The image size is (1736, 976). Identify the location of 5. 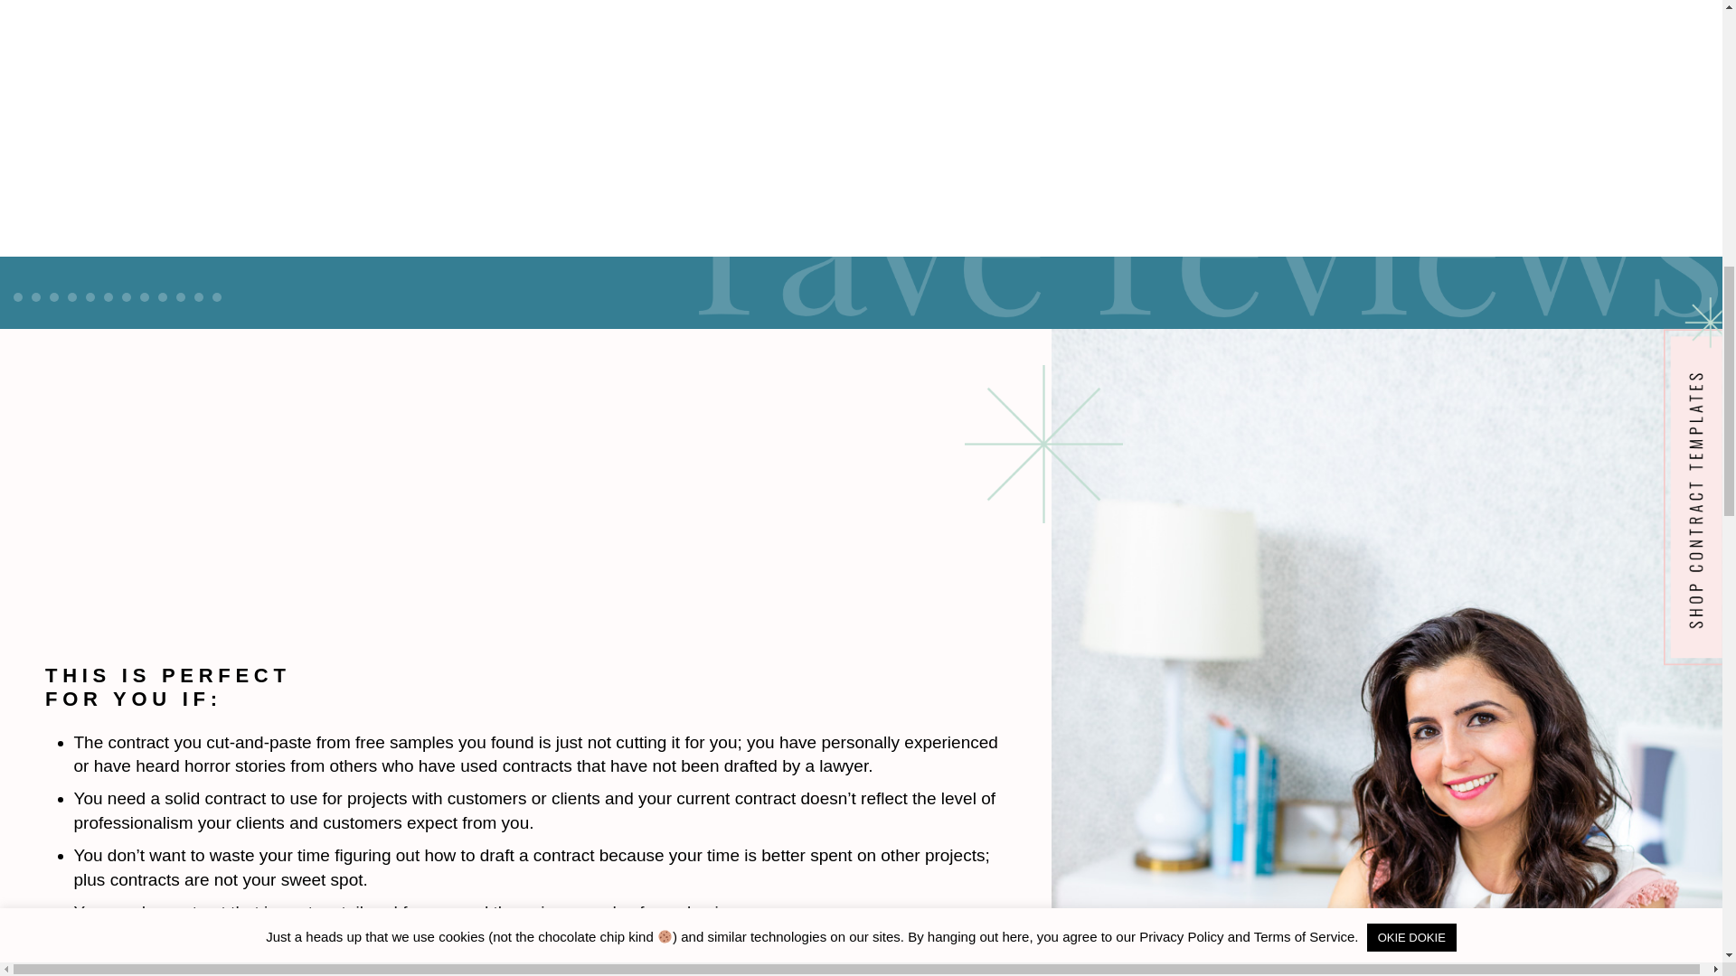
(90, 296).